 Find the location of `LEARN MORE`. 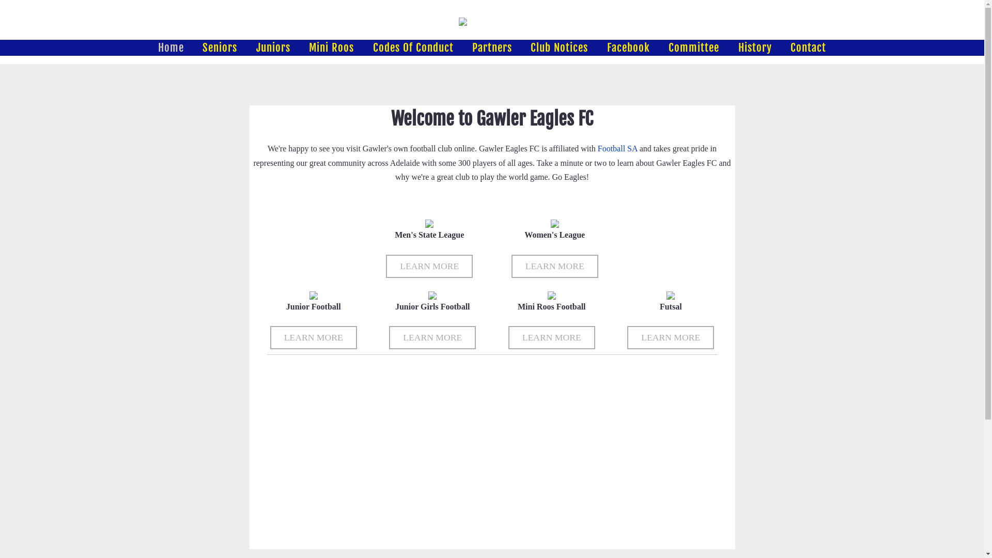

LEARN MORE is located at coordinates (432, 338).